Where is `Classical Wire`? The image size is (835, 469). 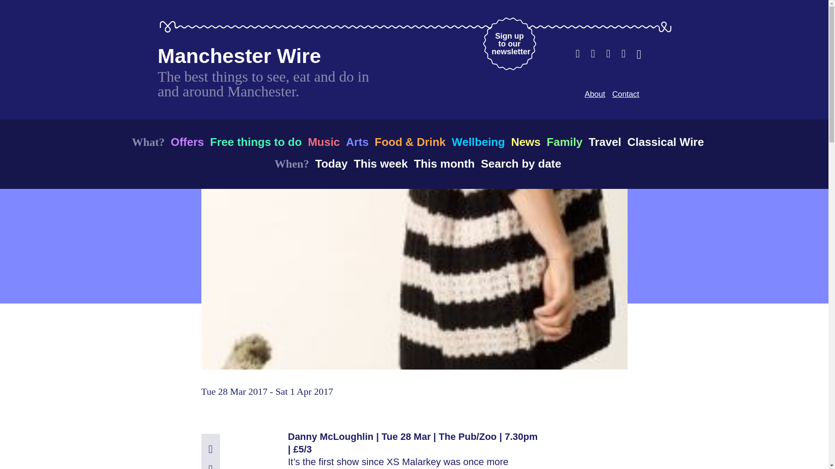
Classical Wire is located at coordinates (324, 142).